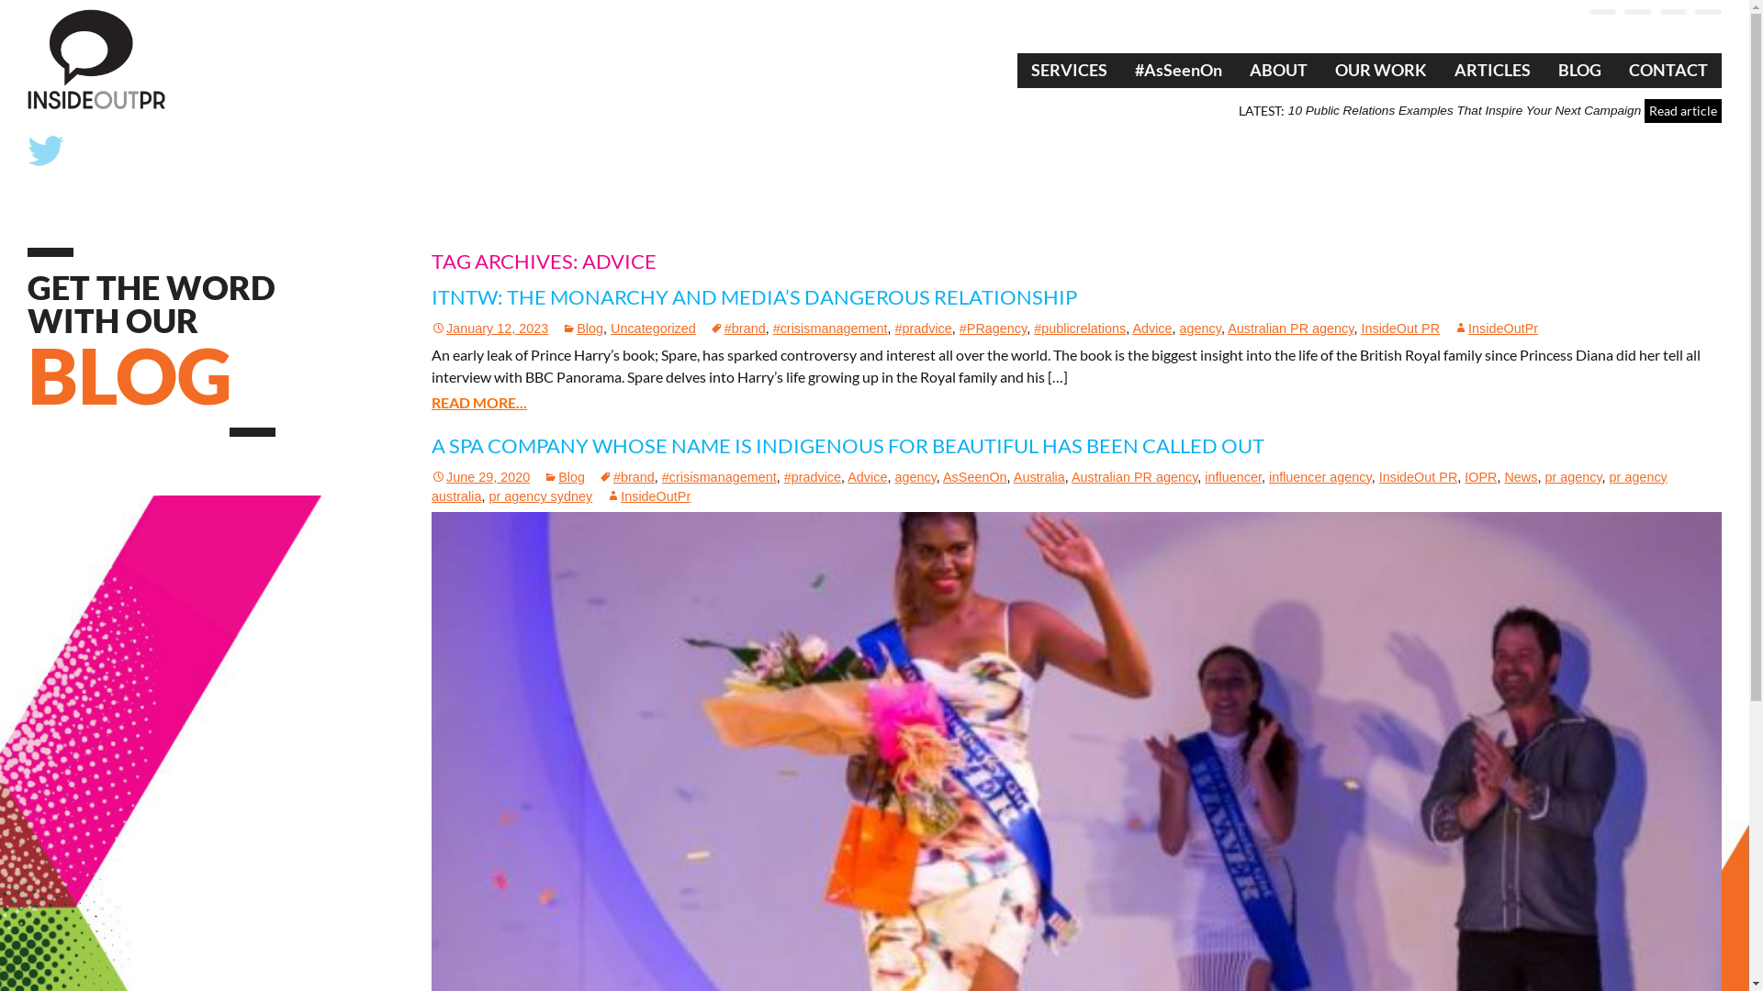 The height and width of the screenshot is (991, 1763). I want to click on Australia, so click(1039, 477).